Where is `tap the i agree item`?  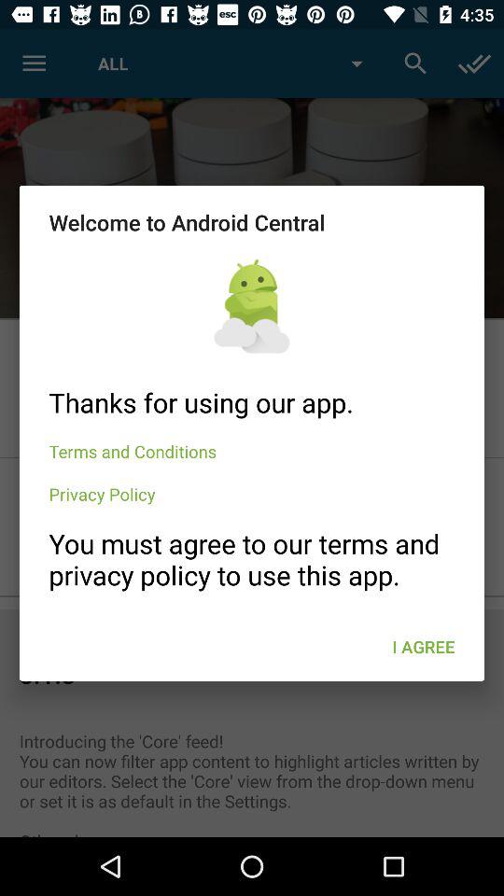 tap the i agree item is located at coordinates (424, 646).